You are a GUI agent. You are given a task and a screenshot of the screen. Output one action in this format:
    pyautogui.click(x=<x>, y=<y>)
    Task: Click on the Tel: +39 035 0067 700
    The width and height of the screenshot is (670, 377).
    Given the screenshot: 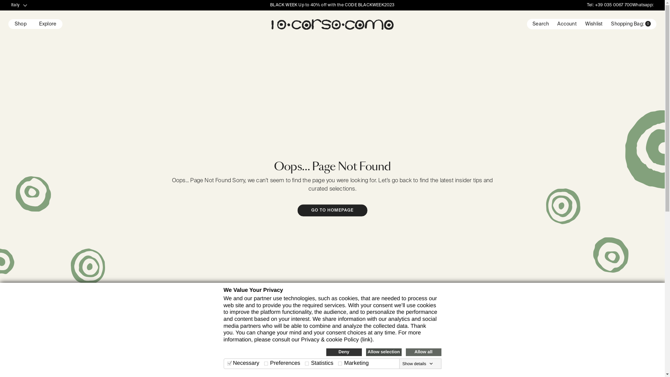 What is the action you would take?
    pyautogui.click(x=610, y=5)
    